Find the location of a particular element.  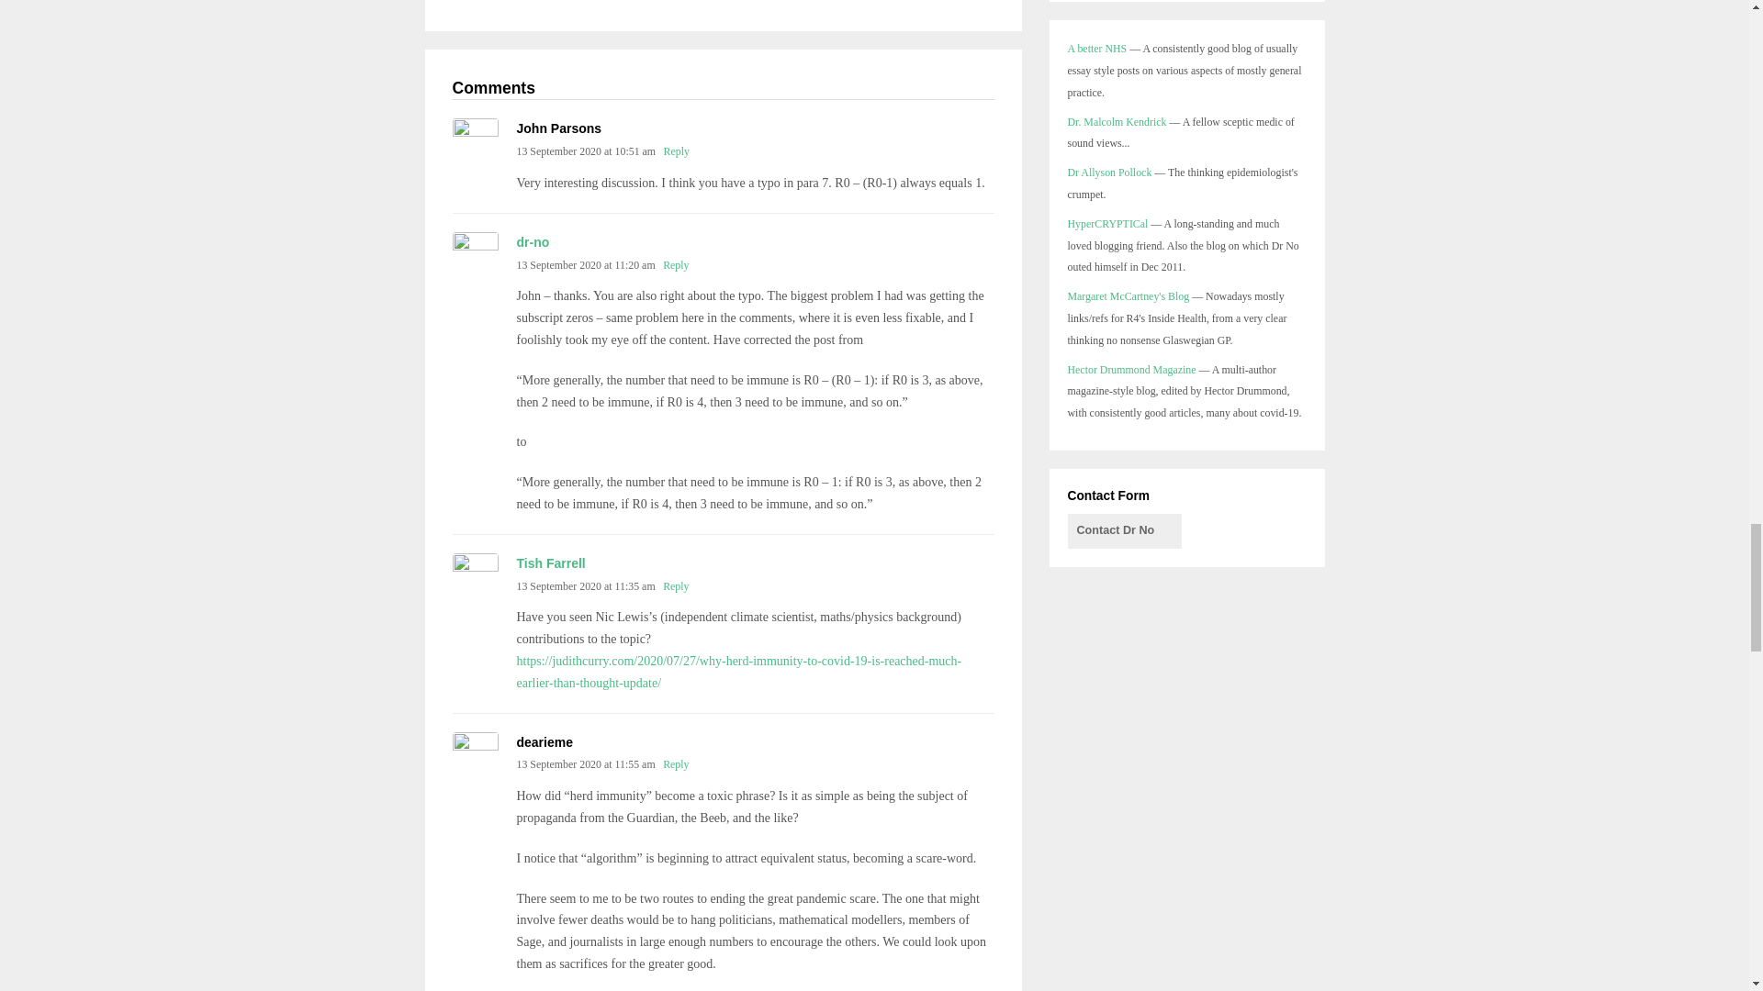

dr-no is located at coordinates (533, 242).